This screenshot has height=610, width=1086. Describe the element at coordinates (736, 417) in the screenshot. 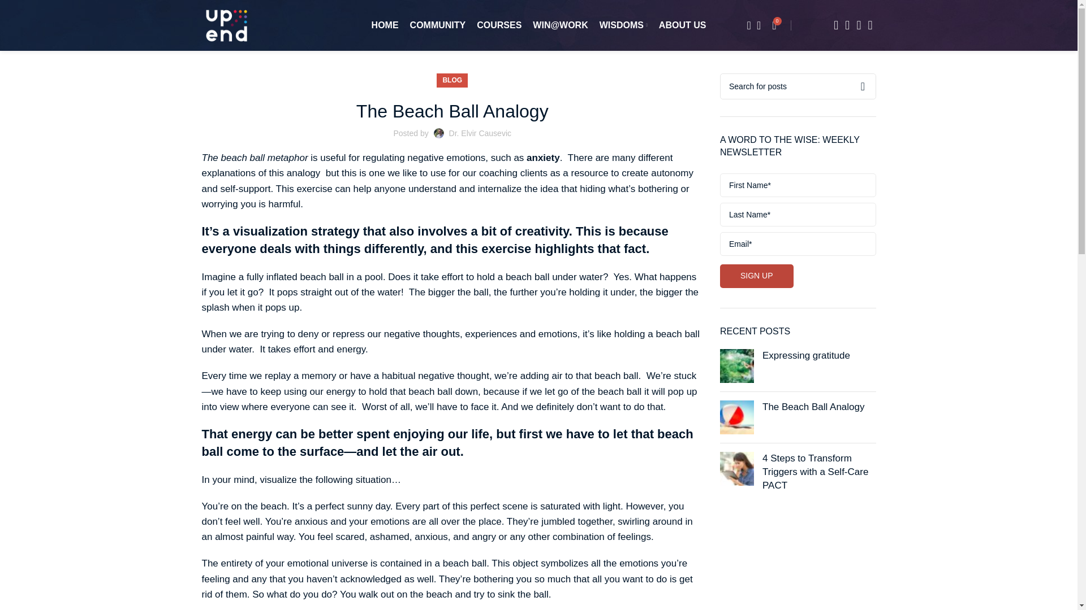

I see `The Beach Ball Analogy` at that location.